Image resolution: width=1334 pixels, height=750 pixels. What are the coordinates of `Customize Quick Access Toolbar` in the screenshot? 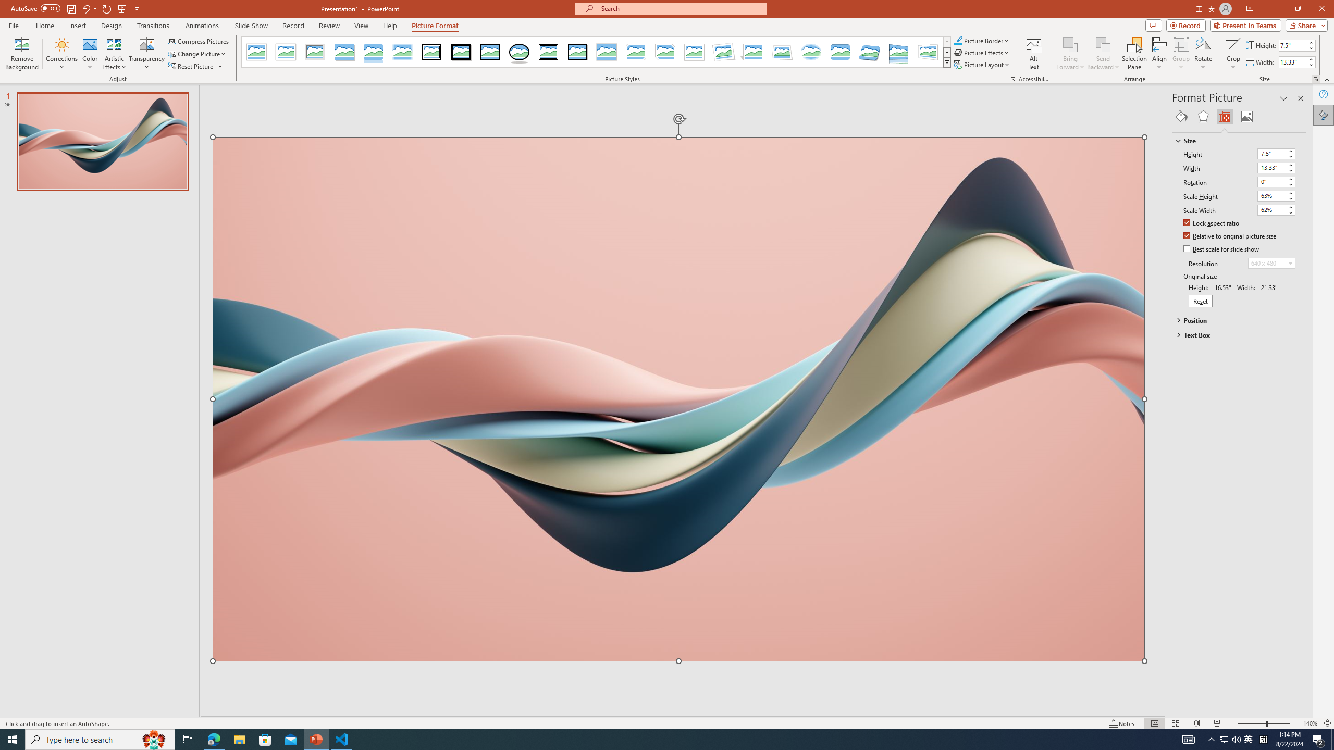 It's located at (137, 8).